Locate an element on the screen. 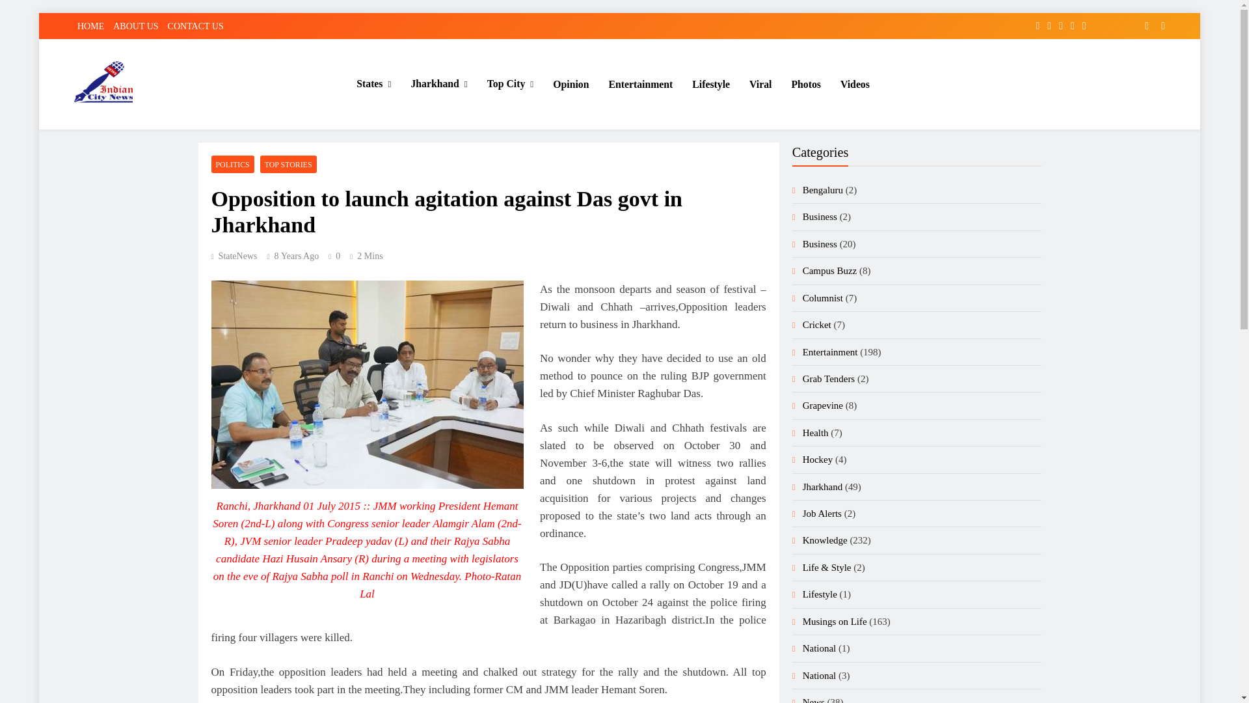 This screenshot has width=1249, height=703. Jharkhand is located at coordinates (438, 83).